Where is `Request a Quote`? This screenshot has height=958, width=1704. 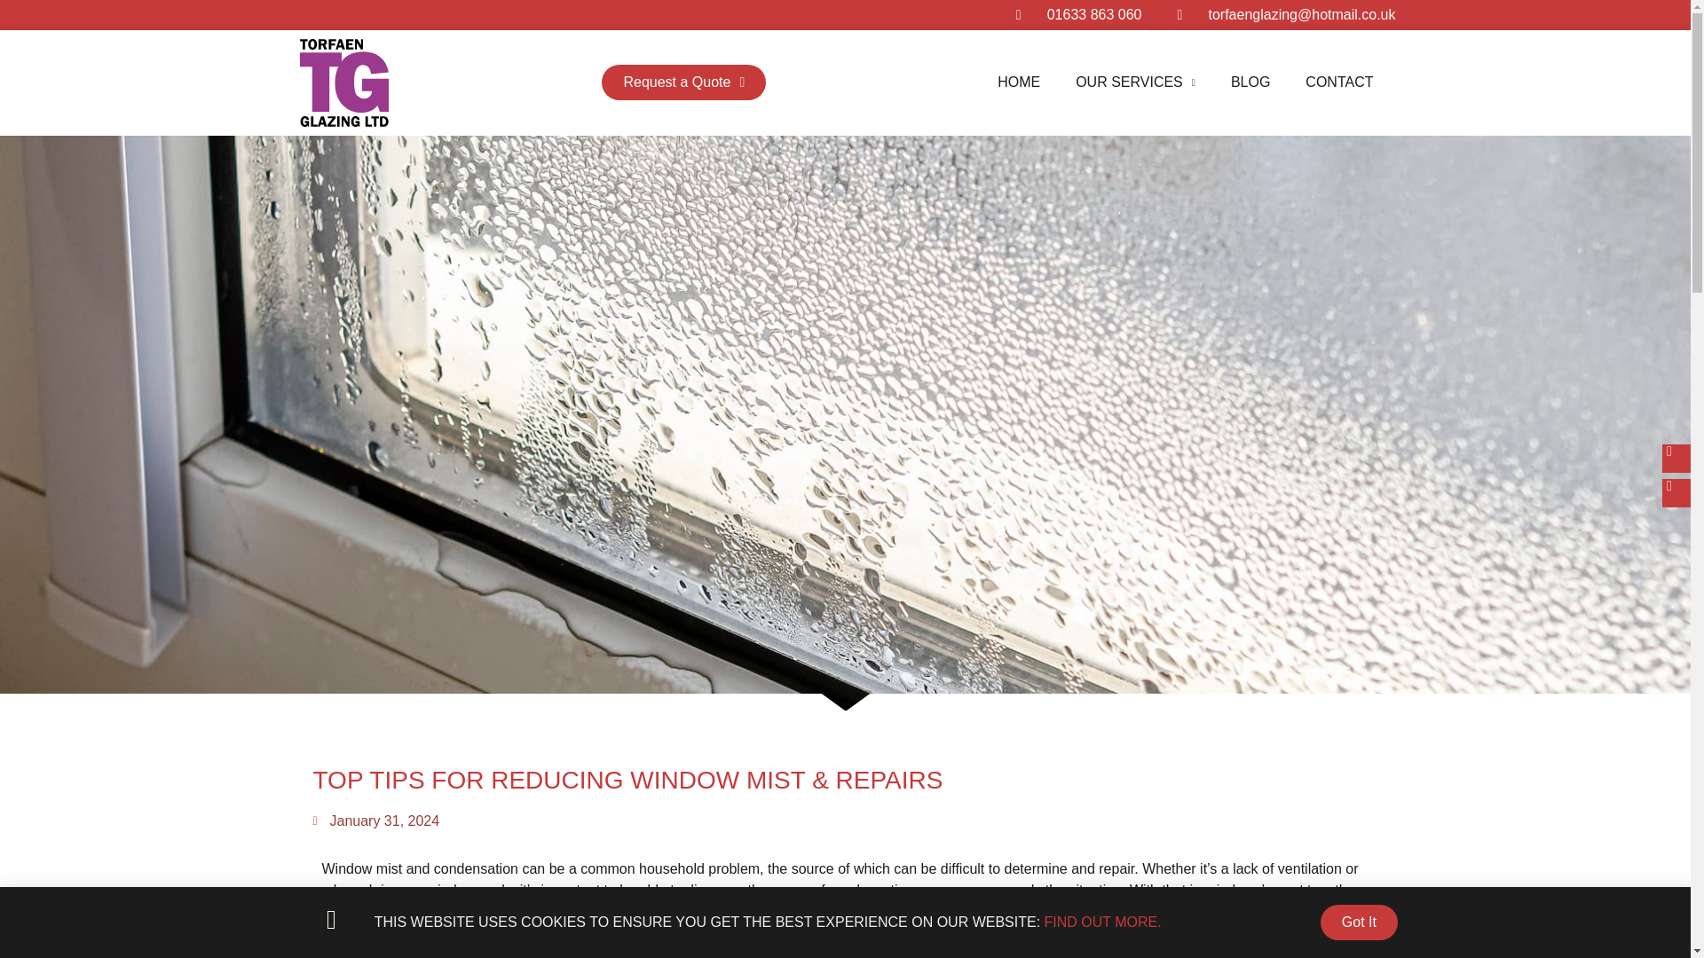
Request a Quote is located at coordinates (683, 82).